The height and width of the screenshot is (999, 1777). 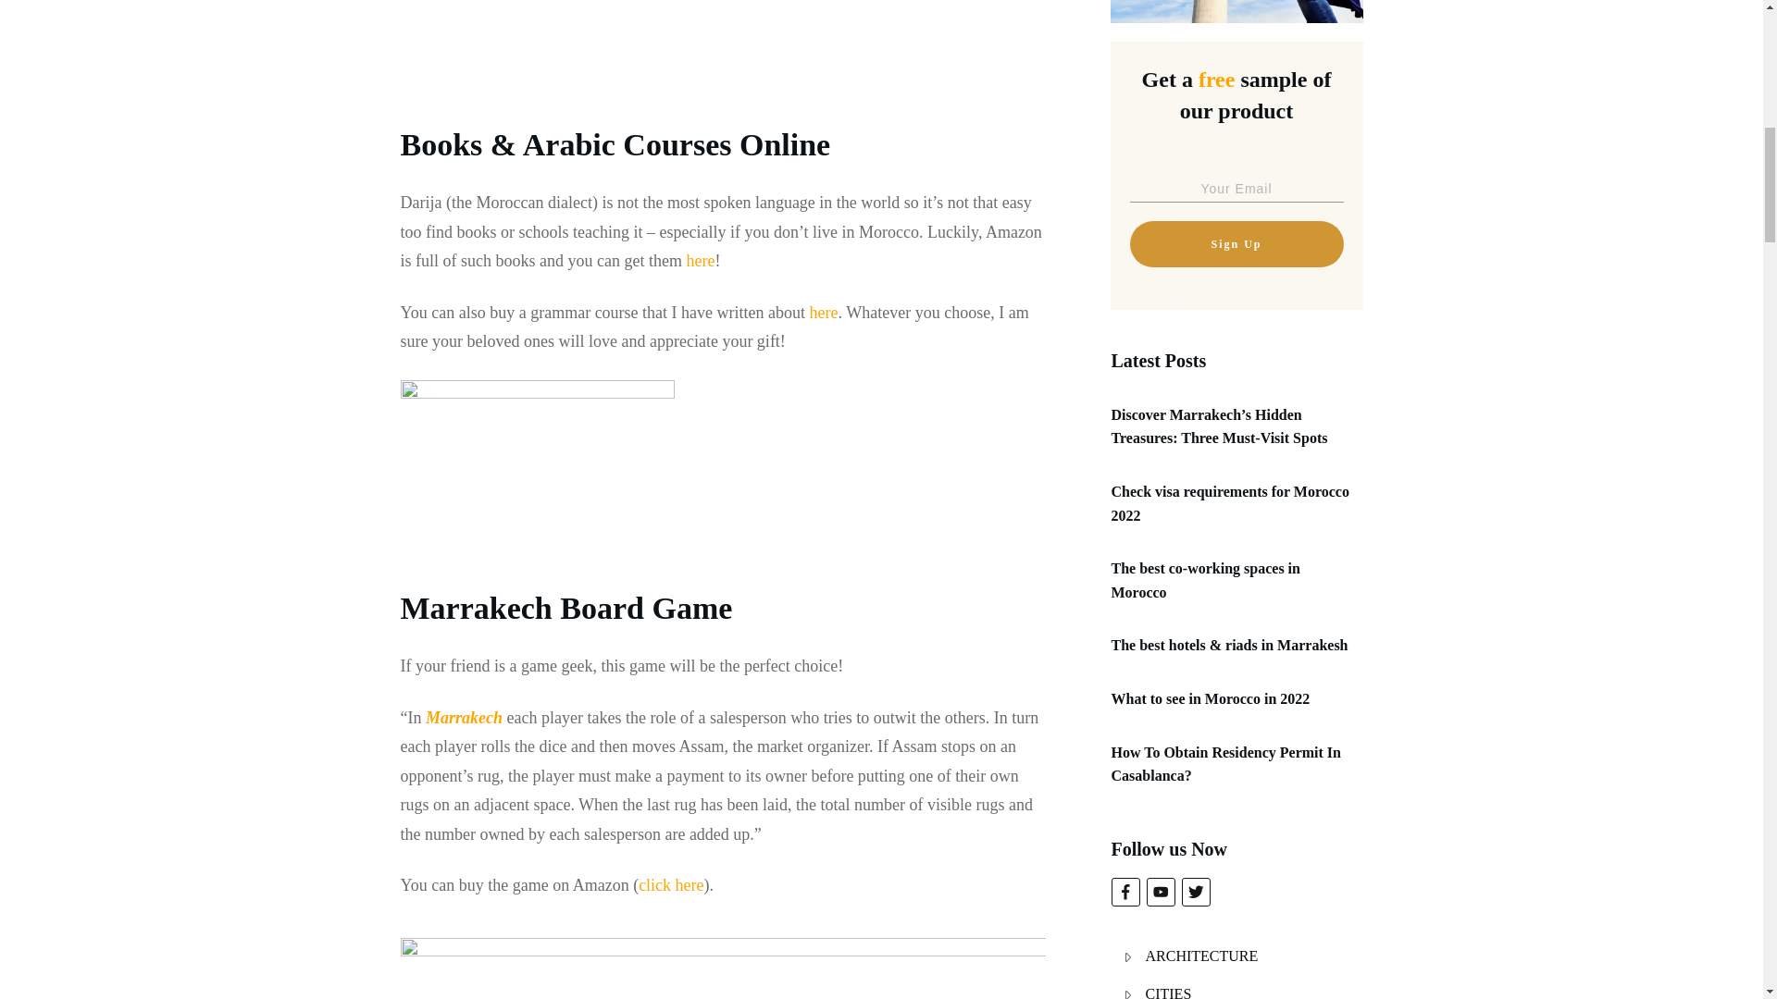 I want to click on How To Obtain Residency Permit In Casablanca?, so click(x=1225, y=762).